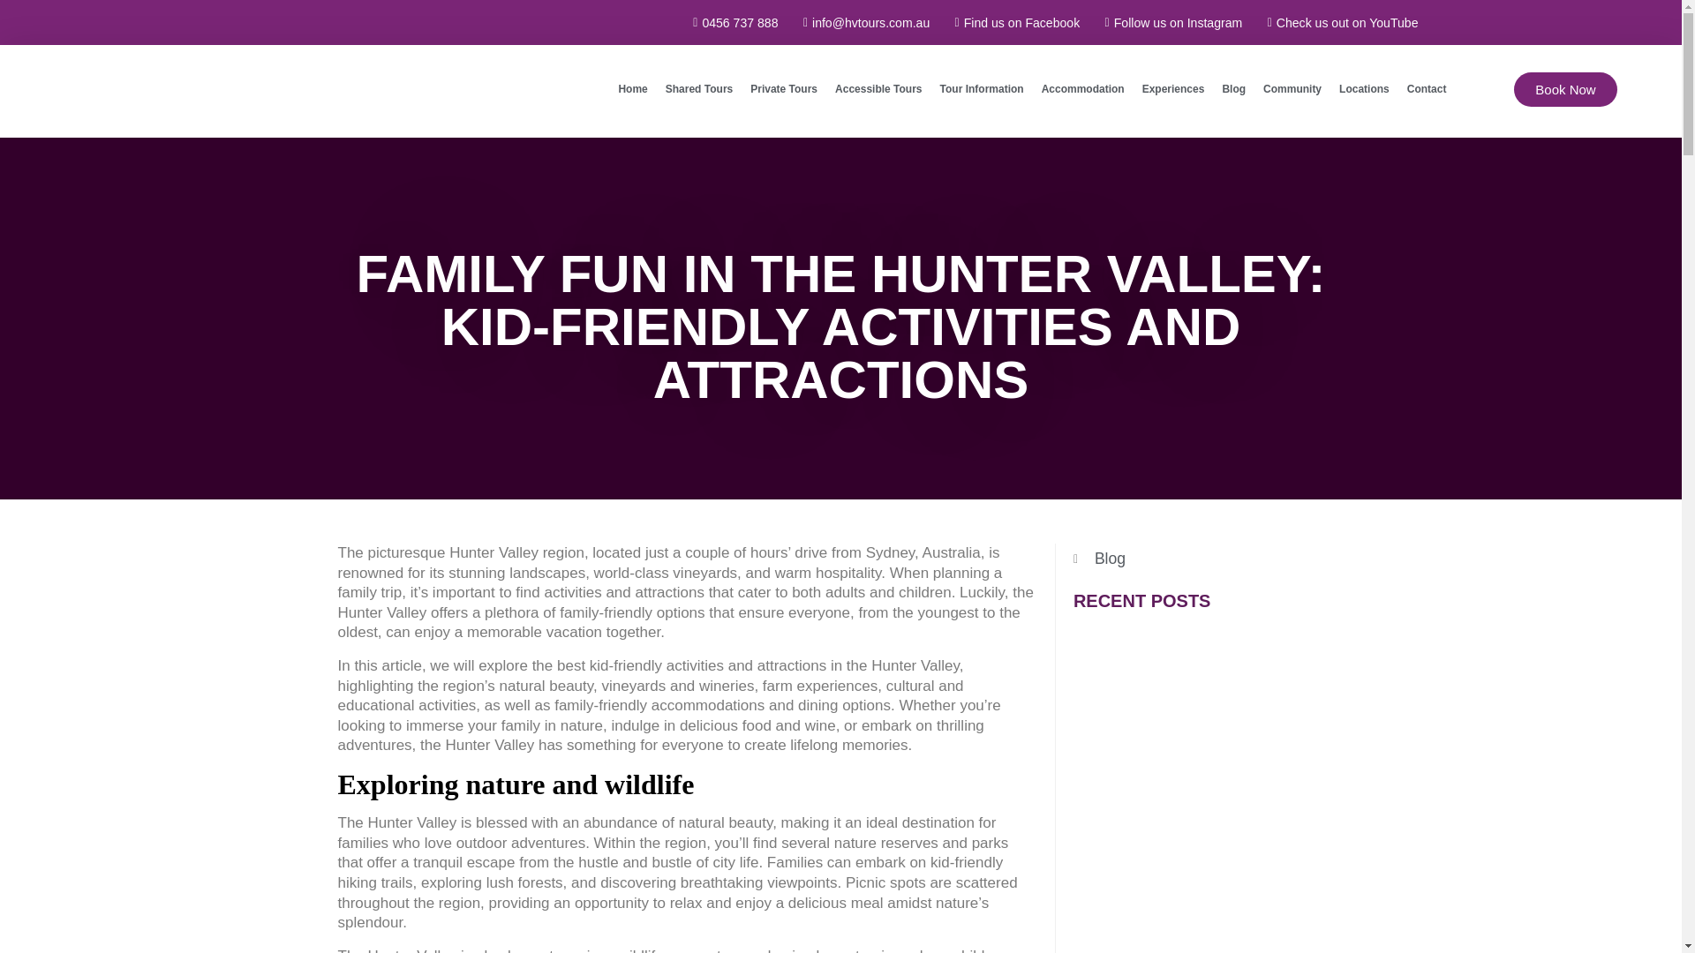 The height and width of the screenshot is (953, 1695). What do you see at coordinates (730, 21) in the screenshot?
I see `0456 737 888` at bounding box center [730, 21].